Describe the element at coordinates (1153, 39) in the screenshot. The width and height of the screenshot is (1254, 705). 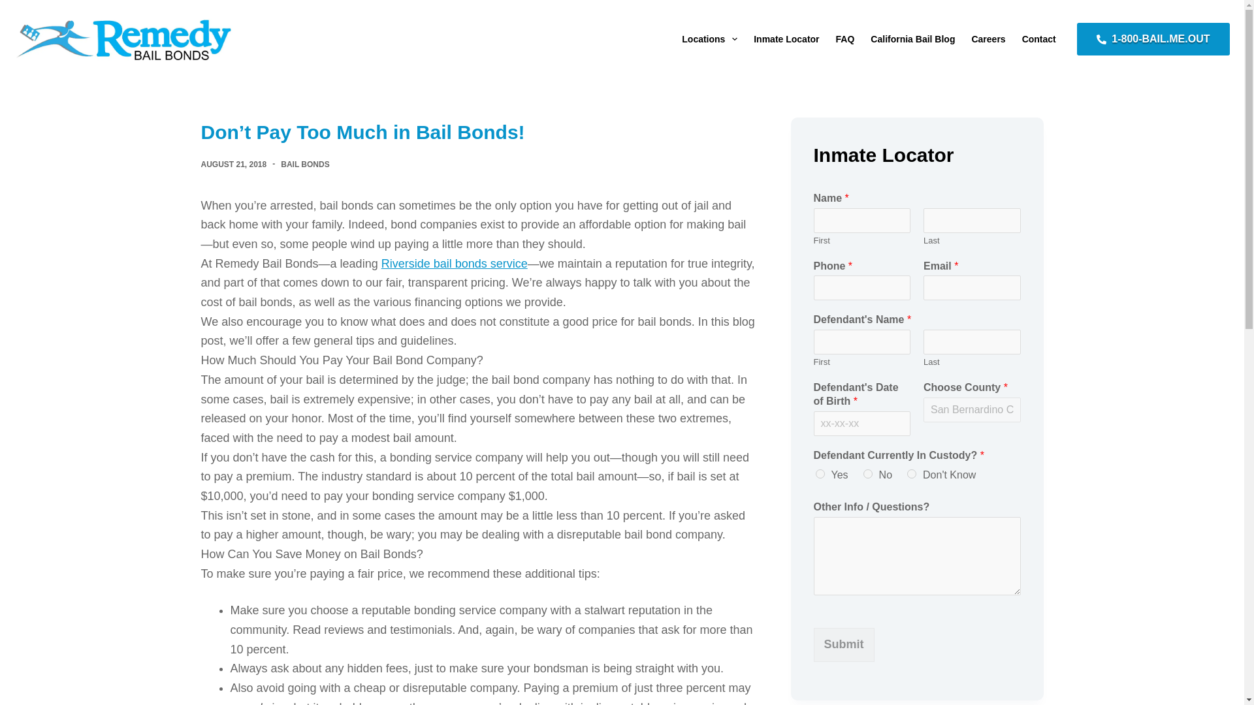
I see `1-800-BAIL.ME.OUT` at that location.